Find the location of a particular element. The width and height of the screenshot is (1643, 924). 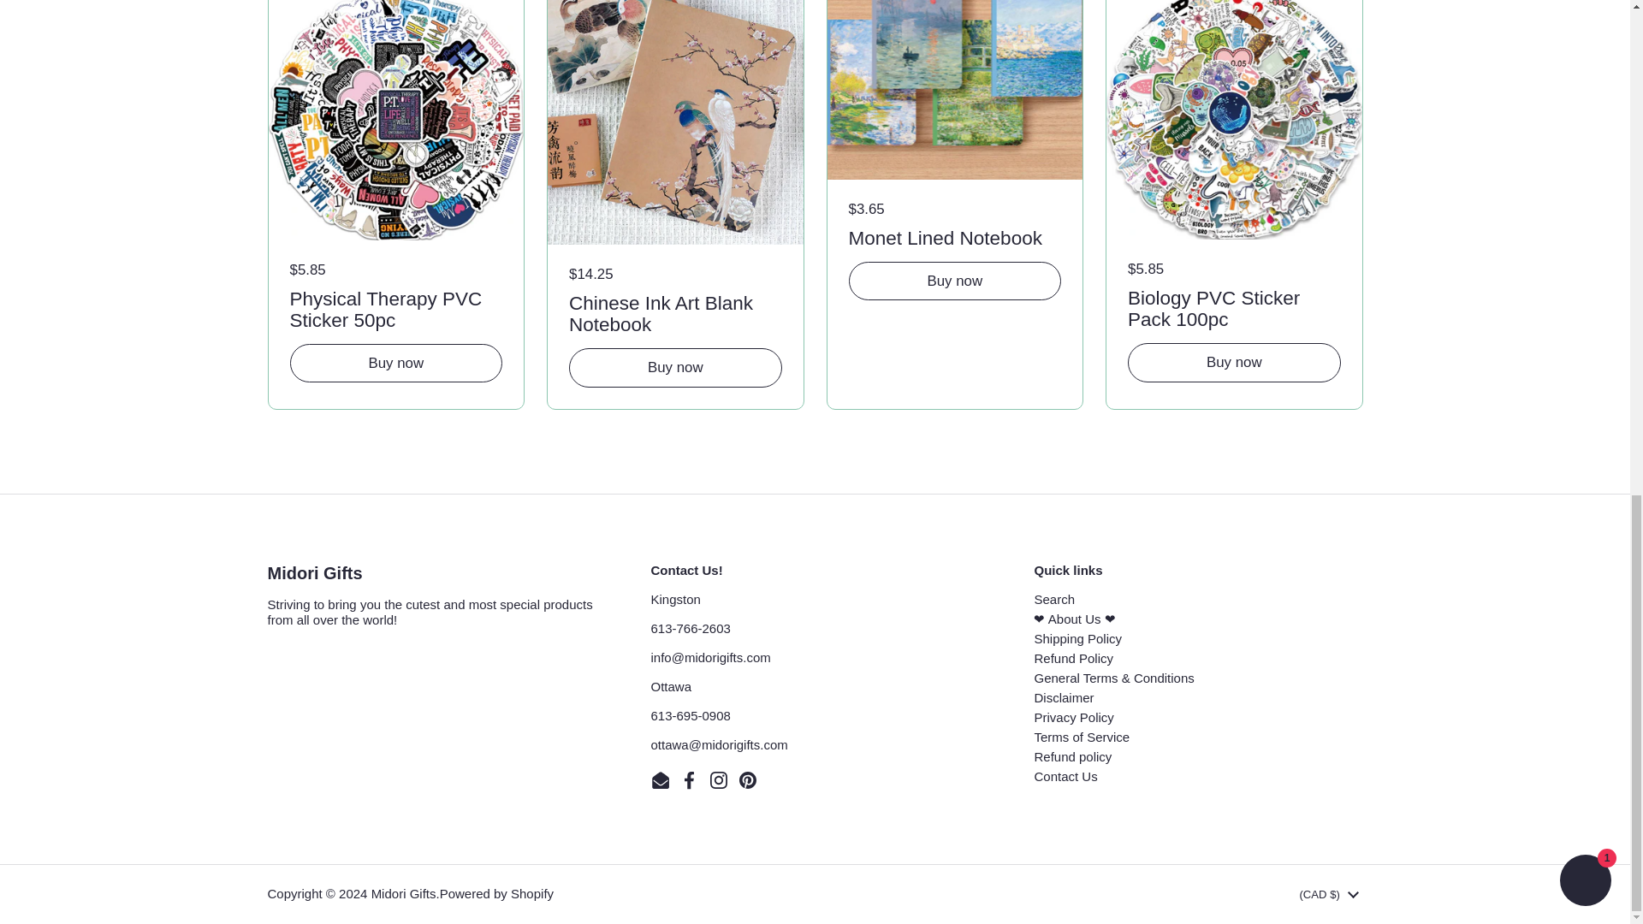

Chinese Ink Art Blank Notebook is located at coordinates (674, 311).